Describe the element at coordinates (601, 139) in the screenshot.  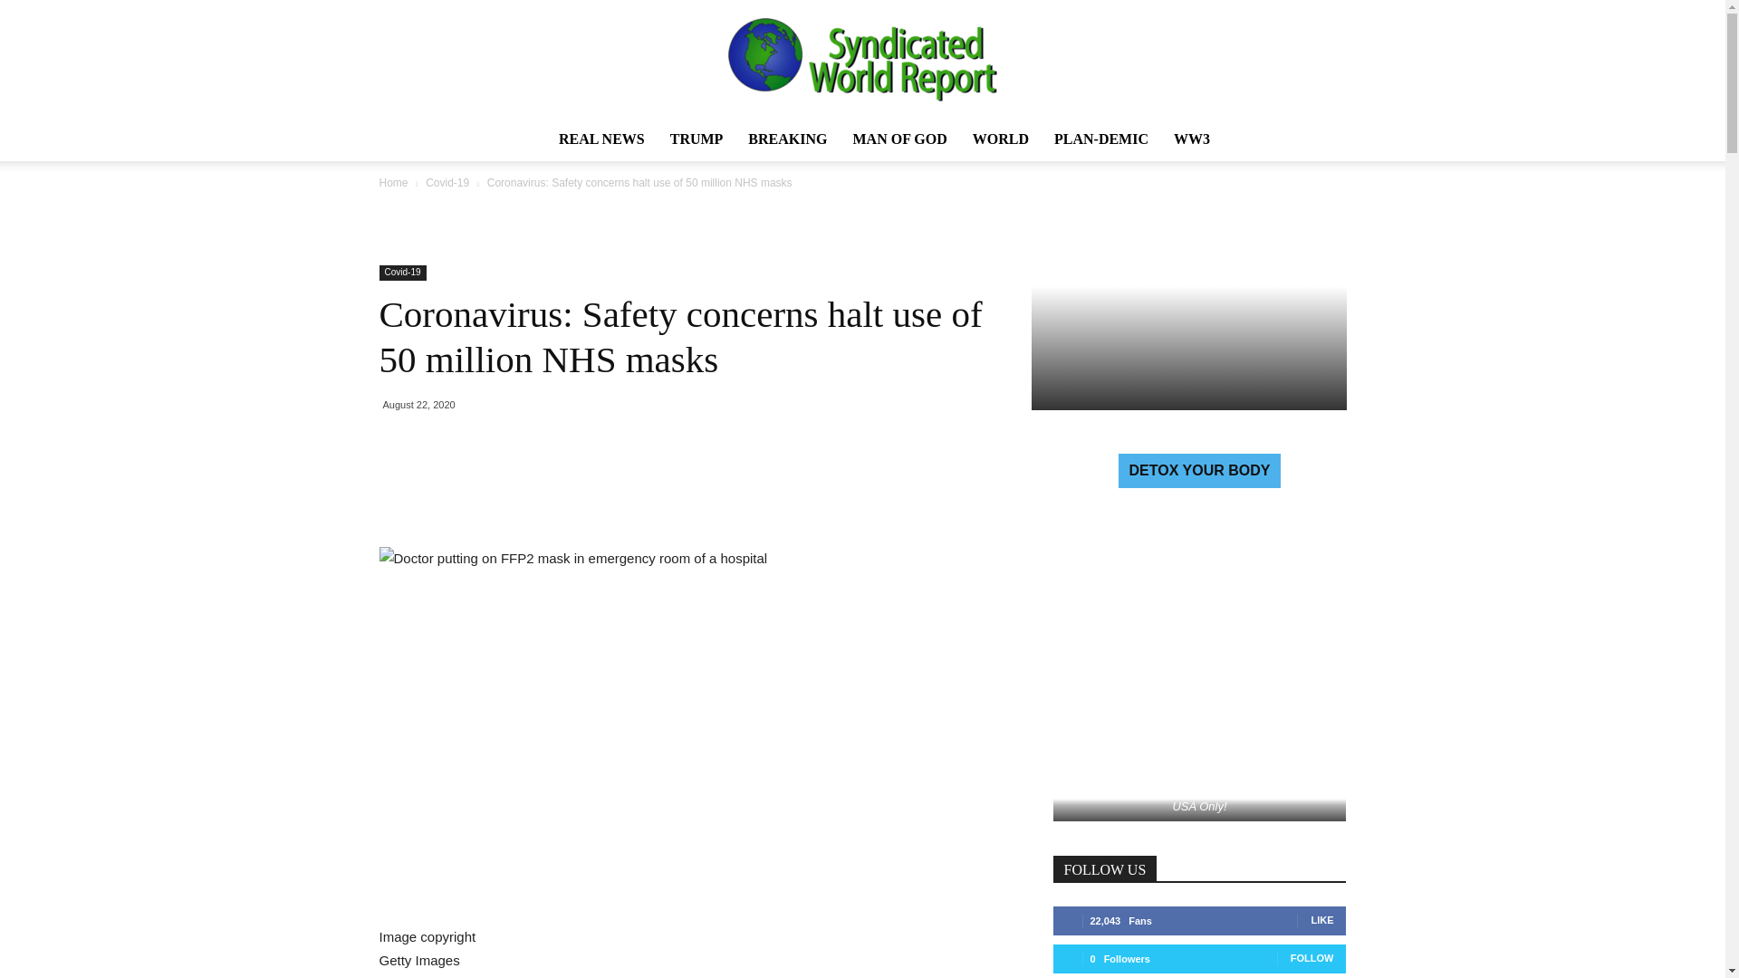
I see `REAL NEWS` at that location.